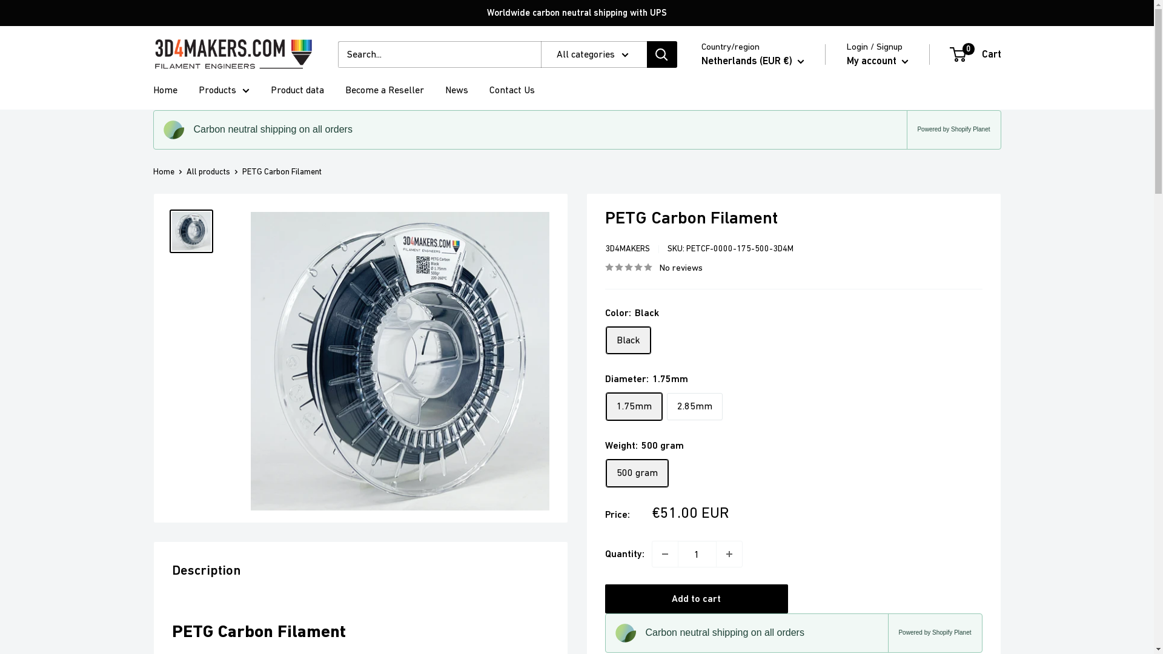 This screenshot has height=654, width=1163. Describe the element at coordinates (707, 471) in the screenshot. I see `BE` at that location.